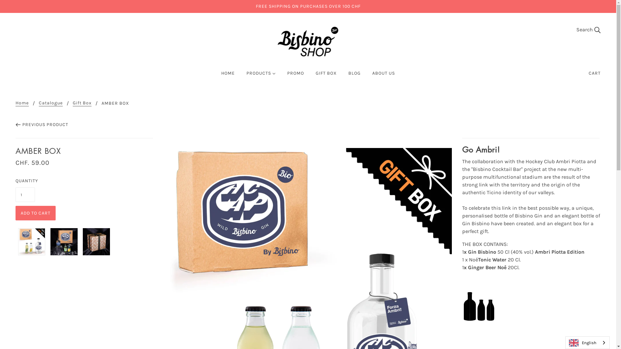 Image resolution: width=621 pixels, height=349 pixels. What do you see at coordinates (308, 41) in the screenshot?
I see `Bisbino Shop` at bounding box center [308, 41].